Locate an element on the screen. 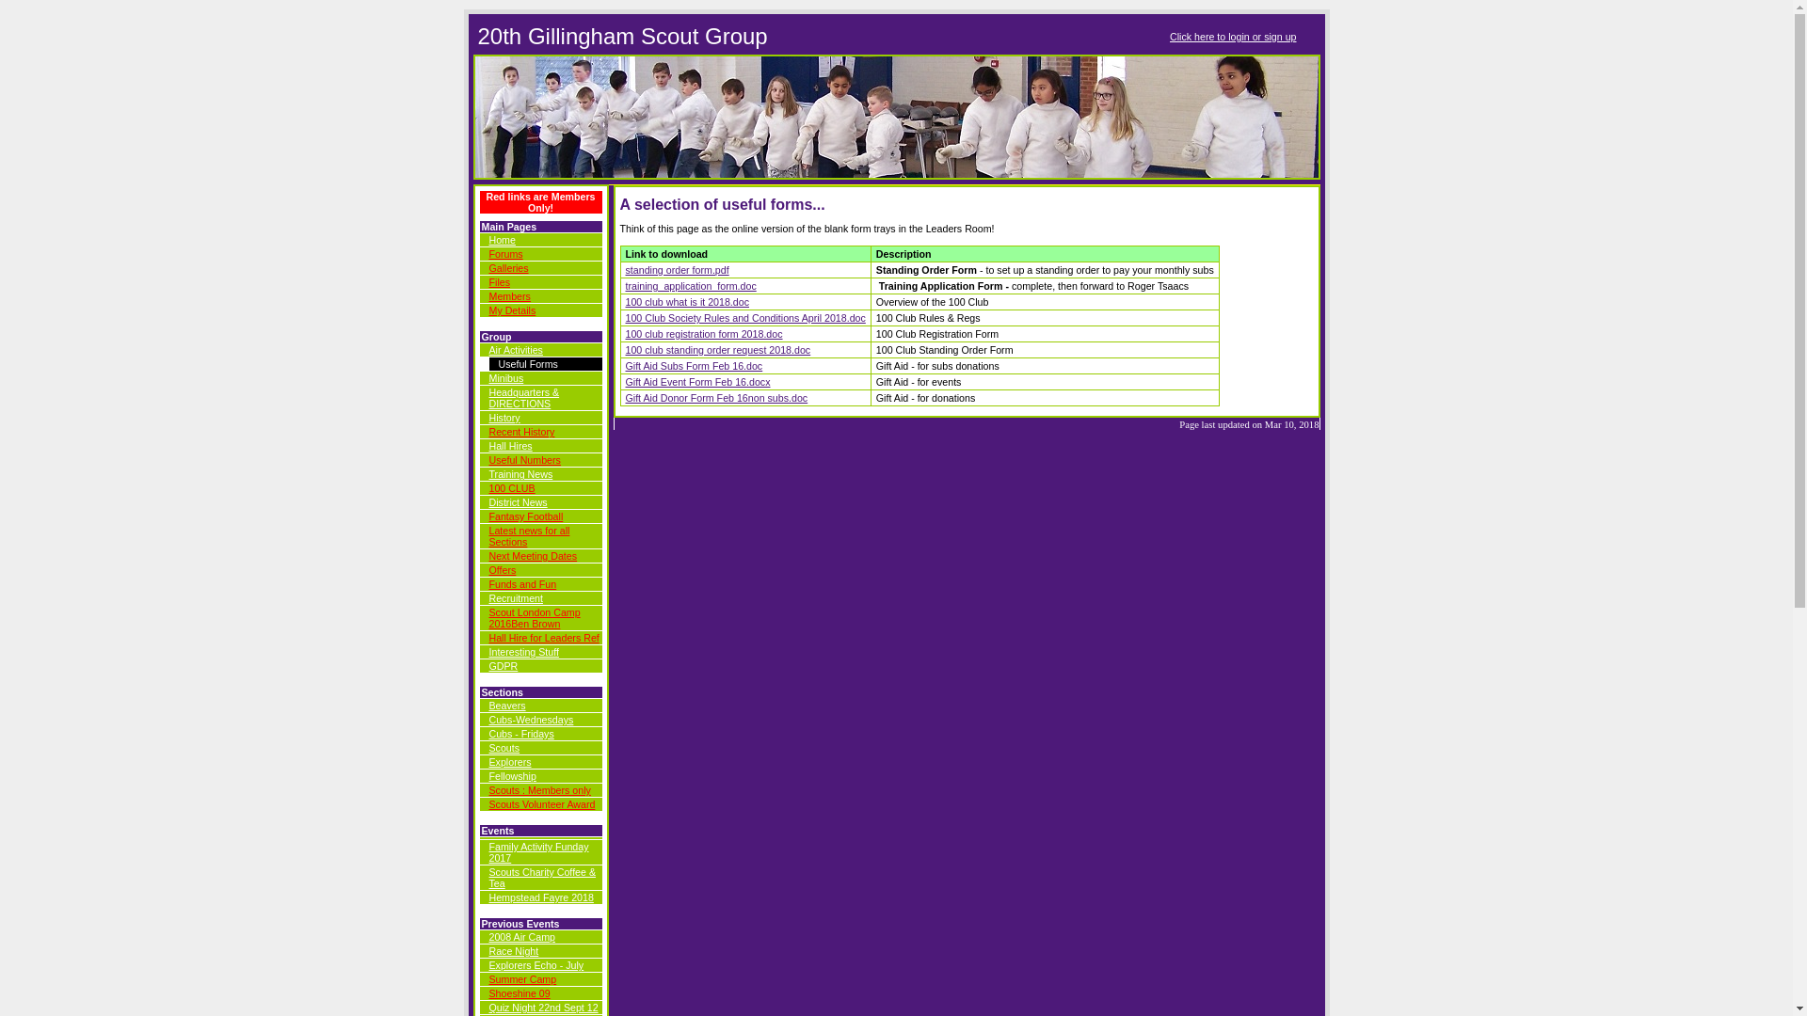 Image resolution: width=1807 pixels, height=1016 pixels. Beavers is located at coordinates (508, 706).